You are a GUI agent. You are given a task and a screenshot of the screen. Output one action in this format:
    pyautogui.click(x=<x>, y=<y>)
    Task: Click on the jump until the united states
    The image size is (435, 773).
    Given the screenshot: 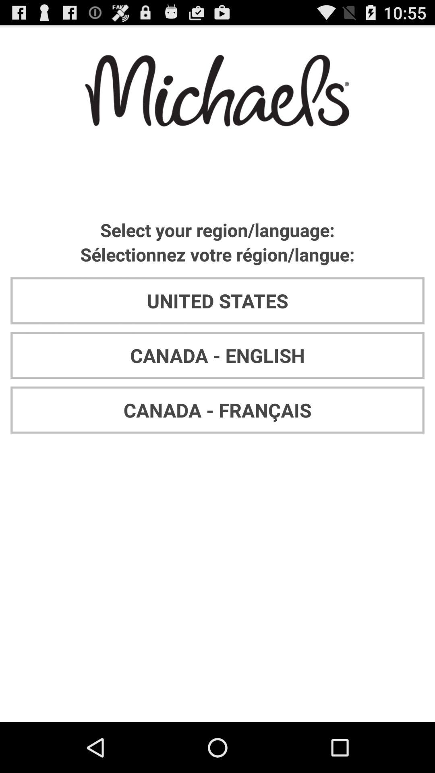 What is the action you would take?
    pyautogui.click(x=217, y=300)
    